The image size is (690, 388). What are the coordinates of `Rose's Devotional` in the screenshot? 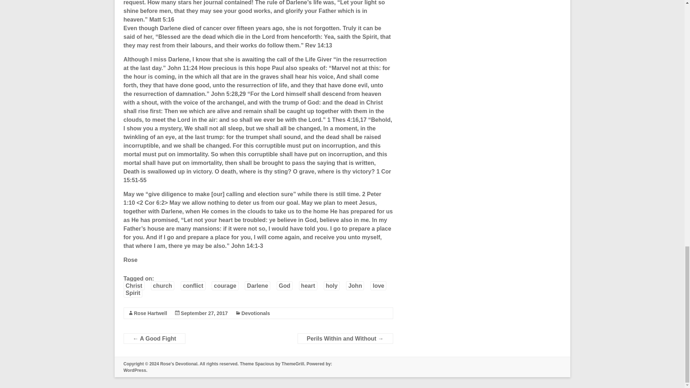 It's located at (179, 364).